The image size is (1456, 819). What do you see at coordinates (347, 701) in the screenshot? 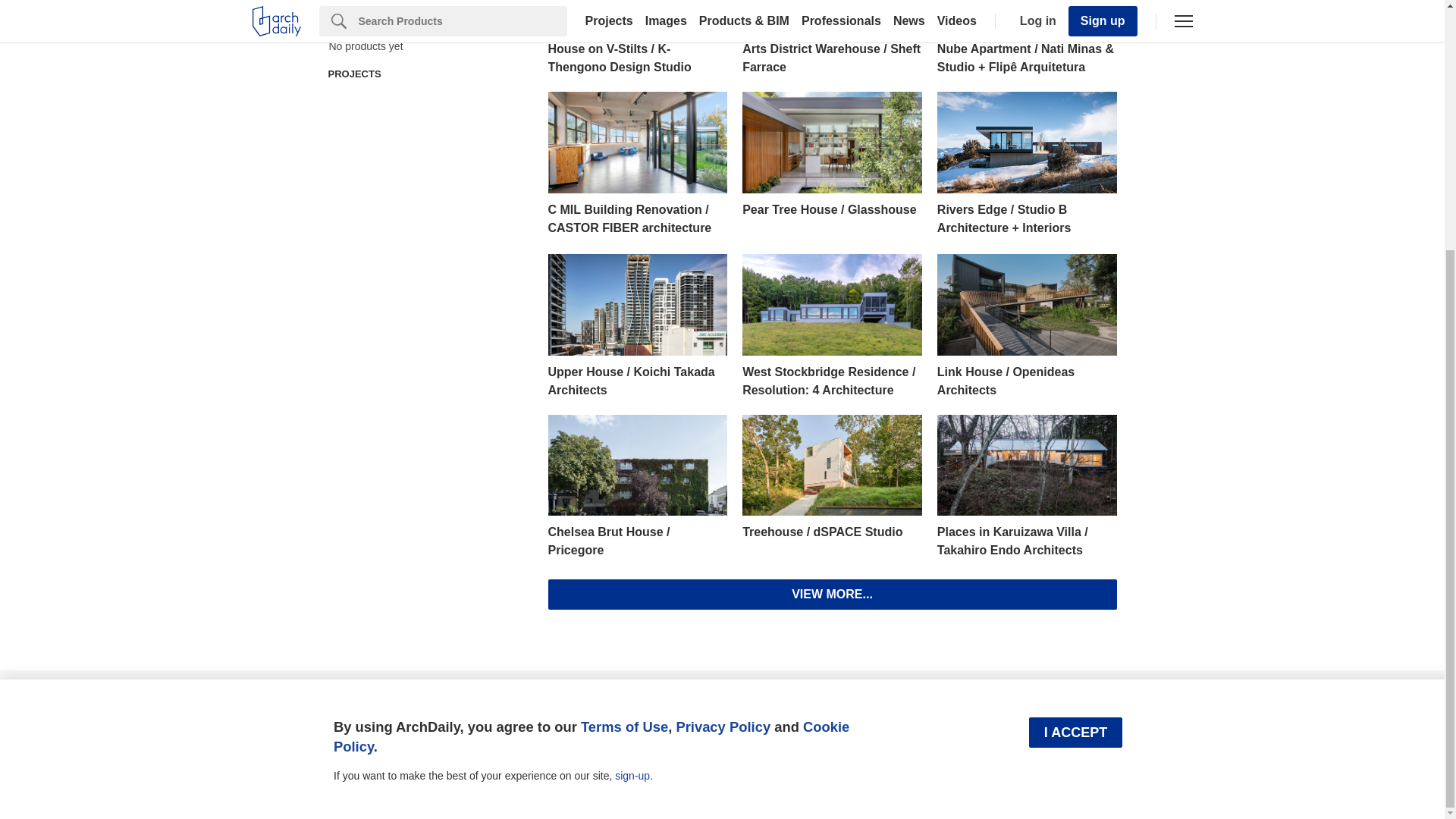
I see `Imprint` at bounding box center [347, 701].